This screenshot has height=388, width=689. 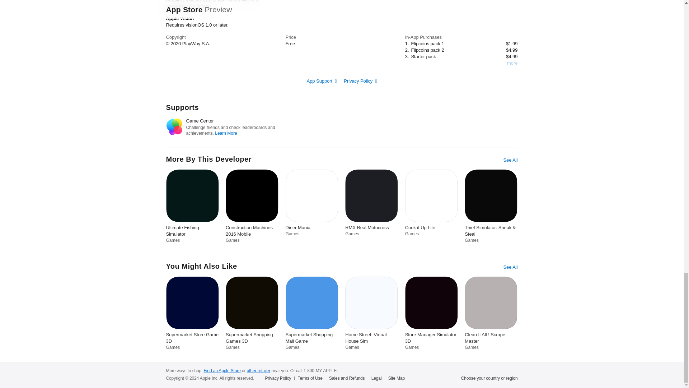 What do you see at coordinates (489, 378) in the screenshot?
I see `Choose your country or region` at bounding box center [489, 378].